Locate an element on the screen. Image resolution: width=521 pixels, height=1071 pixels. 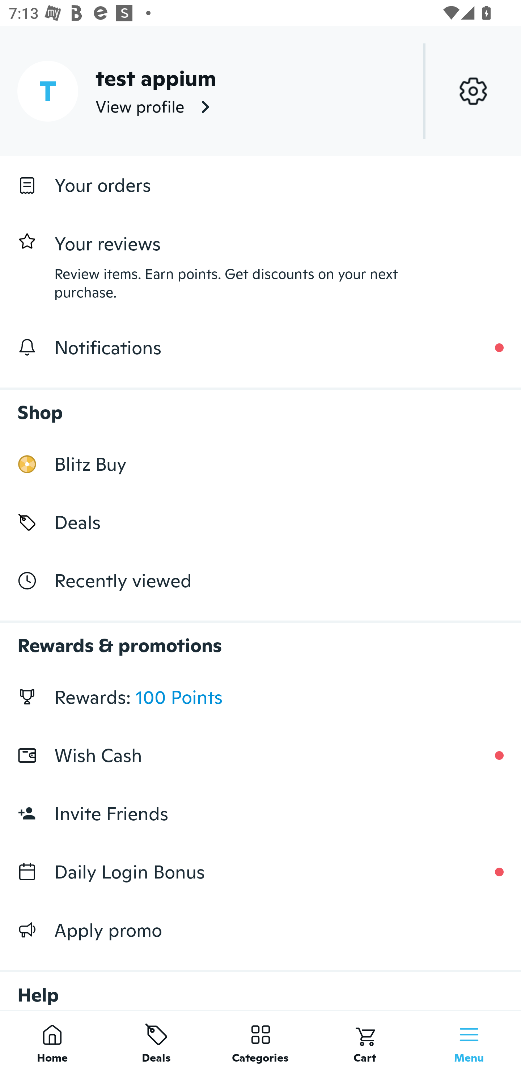
Menu is located at coordinates (469, 1041).